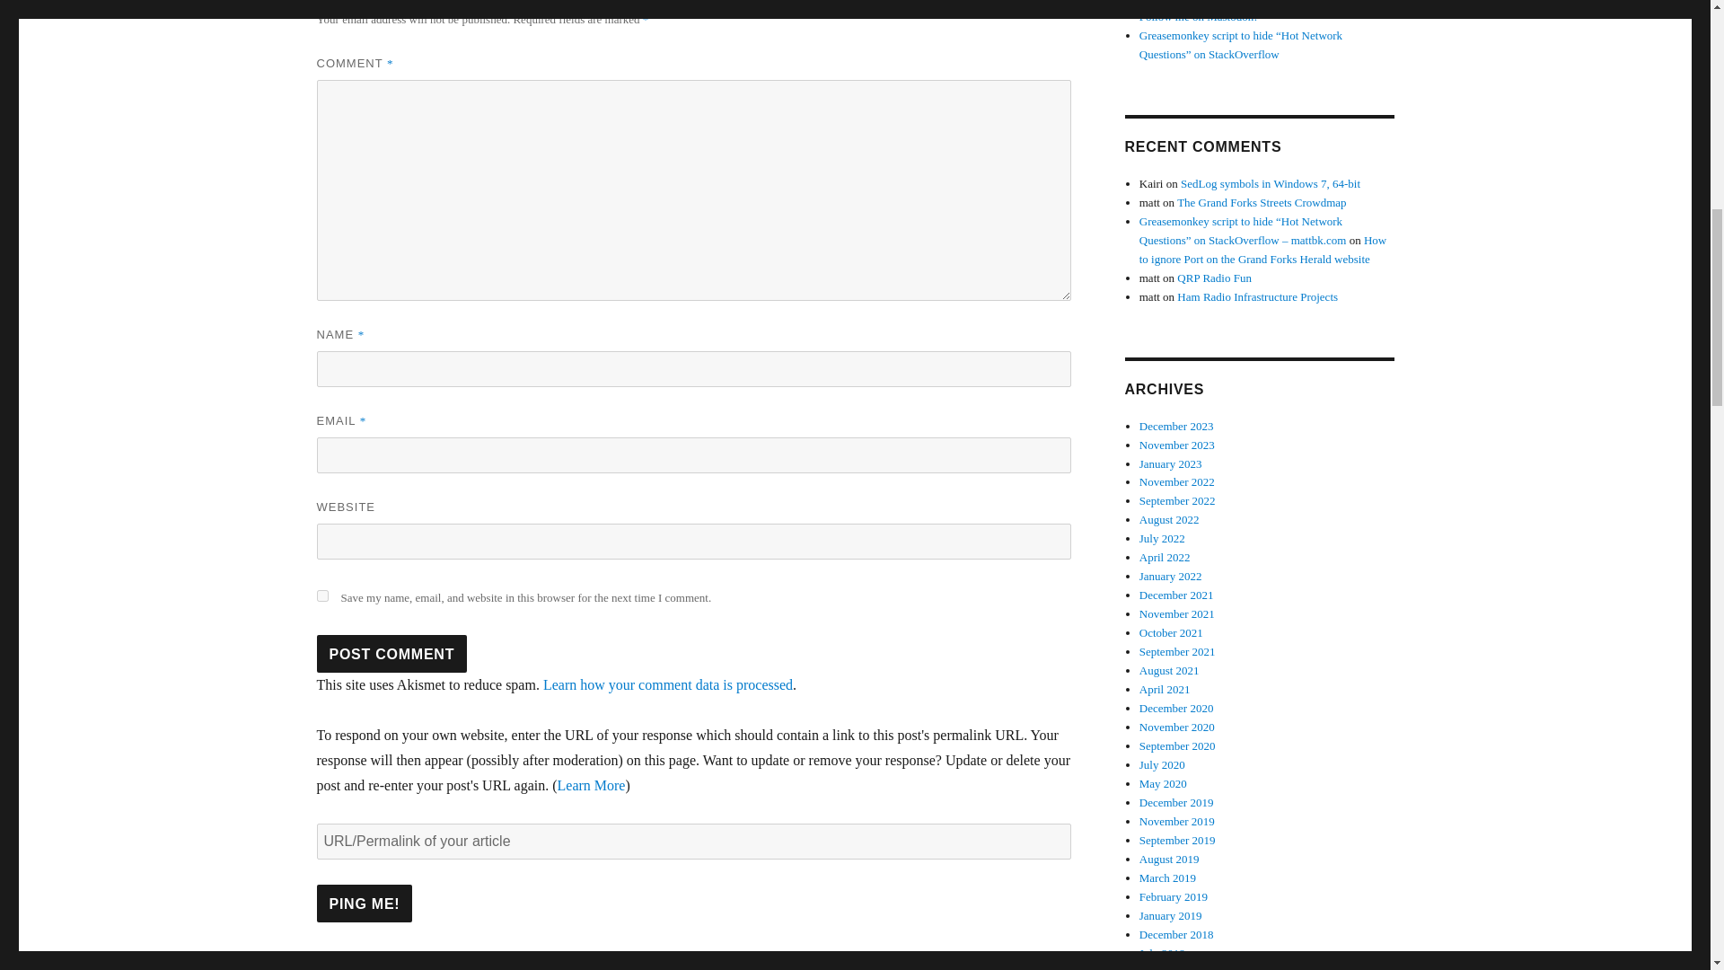  I want to click on SedLog symbols in Windows 7, 64-bit, so click(1270, 183).